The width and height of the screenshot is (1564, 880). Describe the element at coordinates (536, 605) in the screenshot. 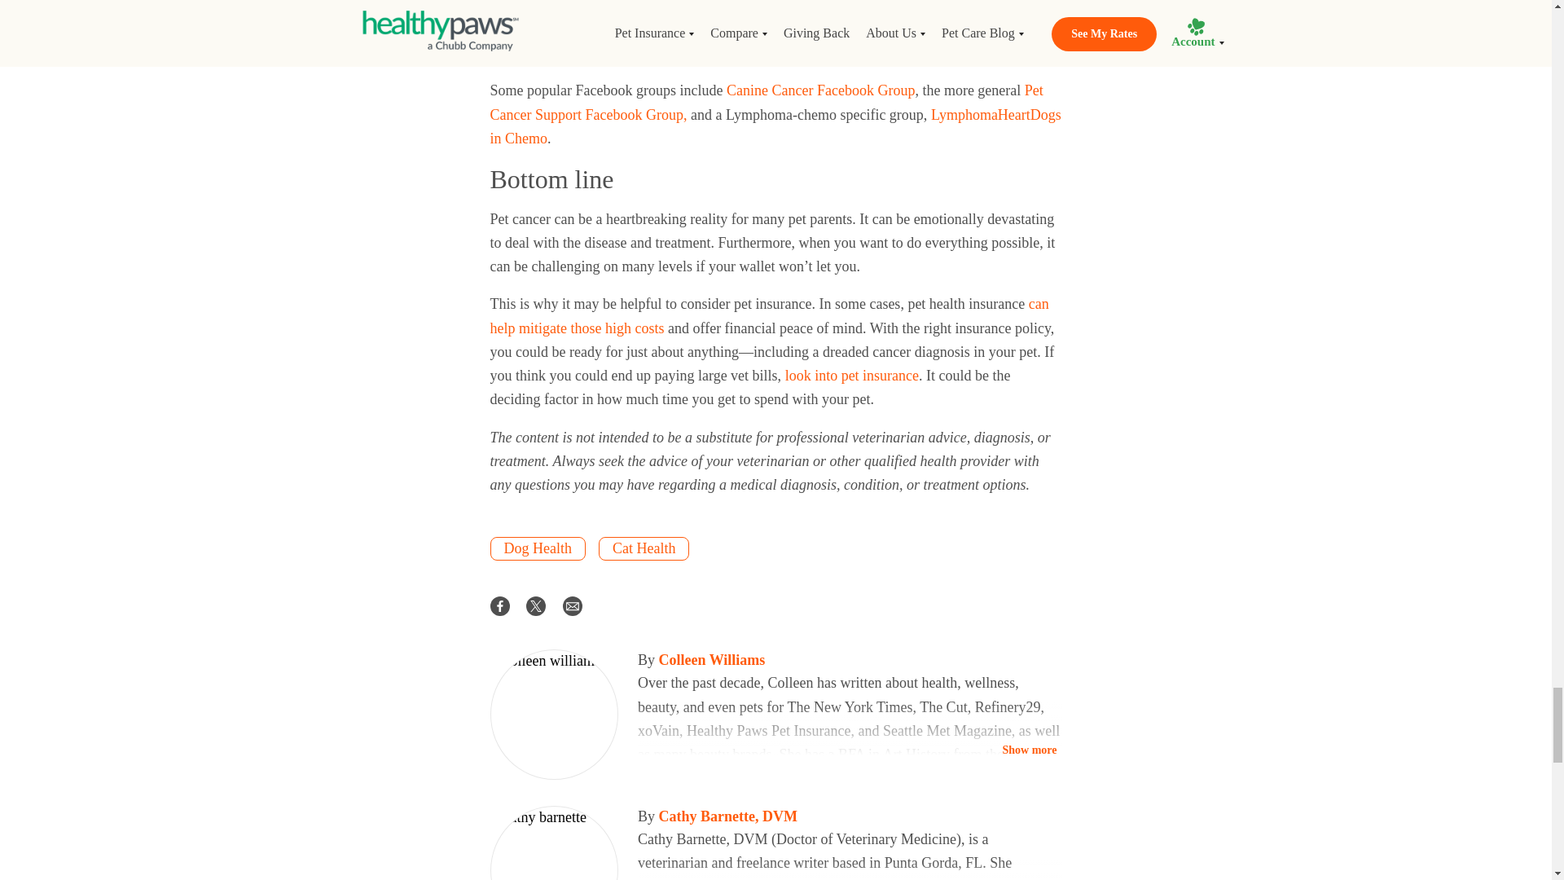

I see `Share Post on Twitter` at that location.